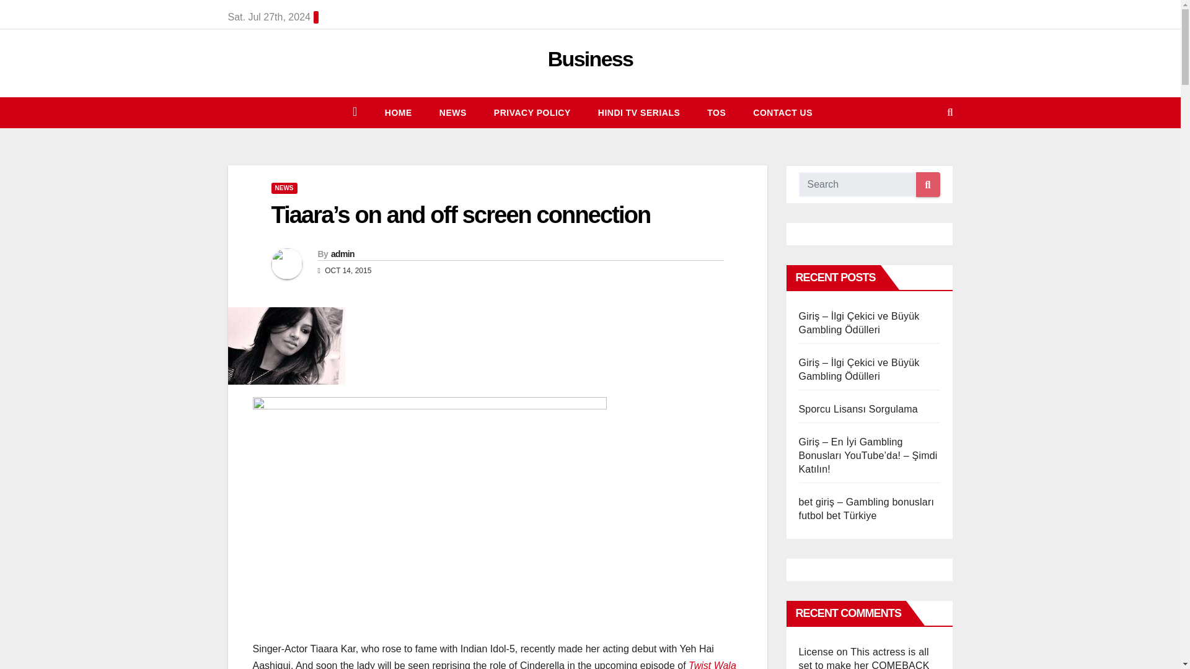 The height and width of the screenshot is (669, 1190). I want to click on CONTACT US, so click(782, 113).